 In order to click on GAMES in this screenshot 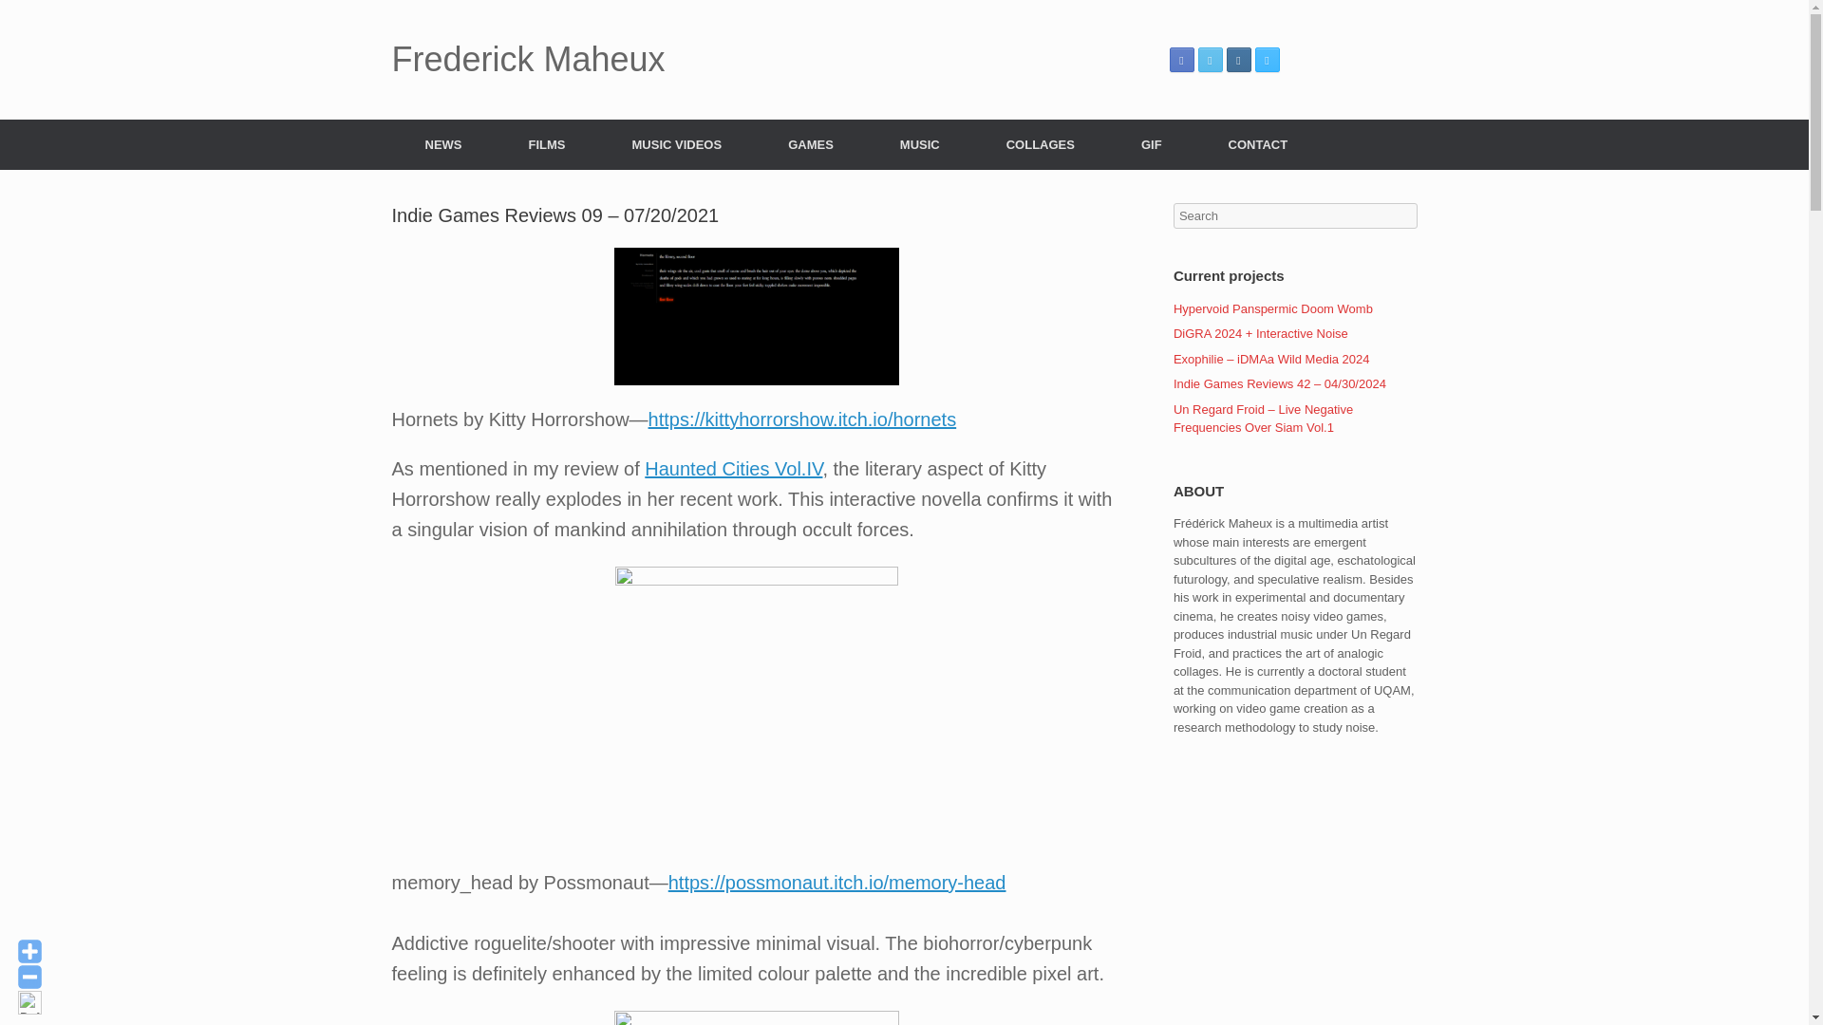, I will do `click(811, 144)`.